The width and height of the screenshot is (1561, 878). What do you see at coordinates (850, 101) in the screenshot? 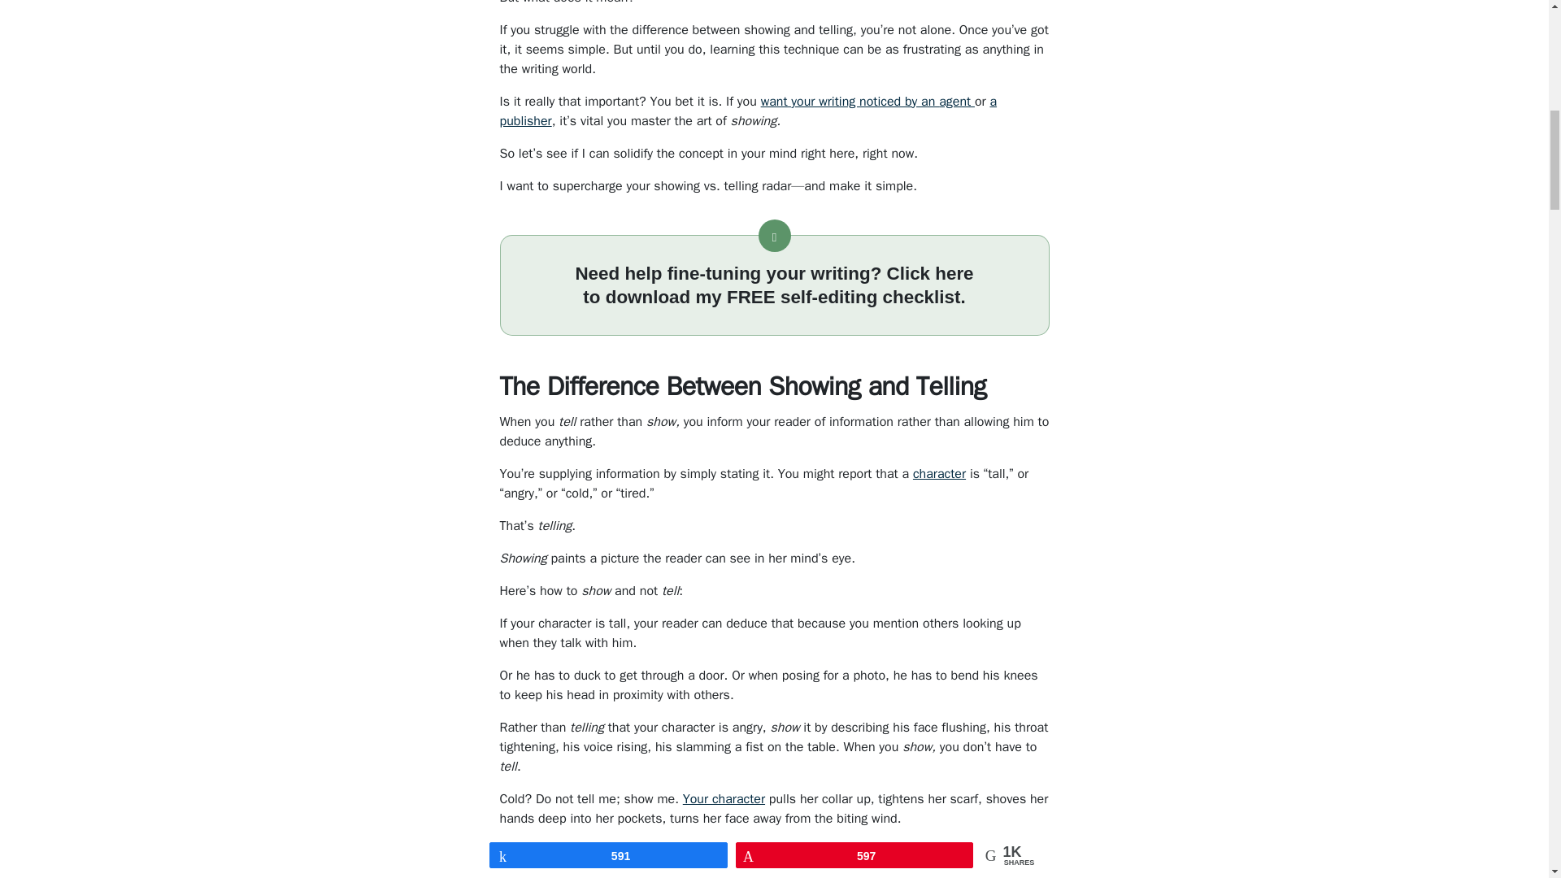
I see `want your writing noticed by an` at bounding box center [850, 101].